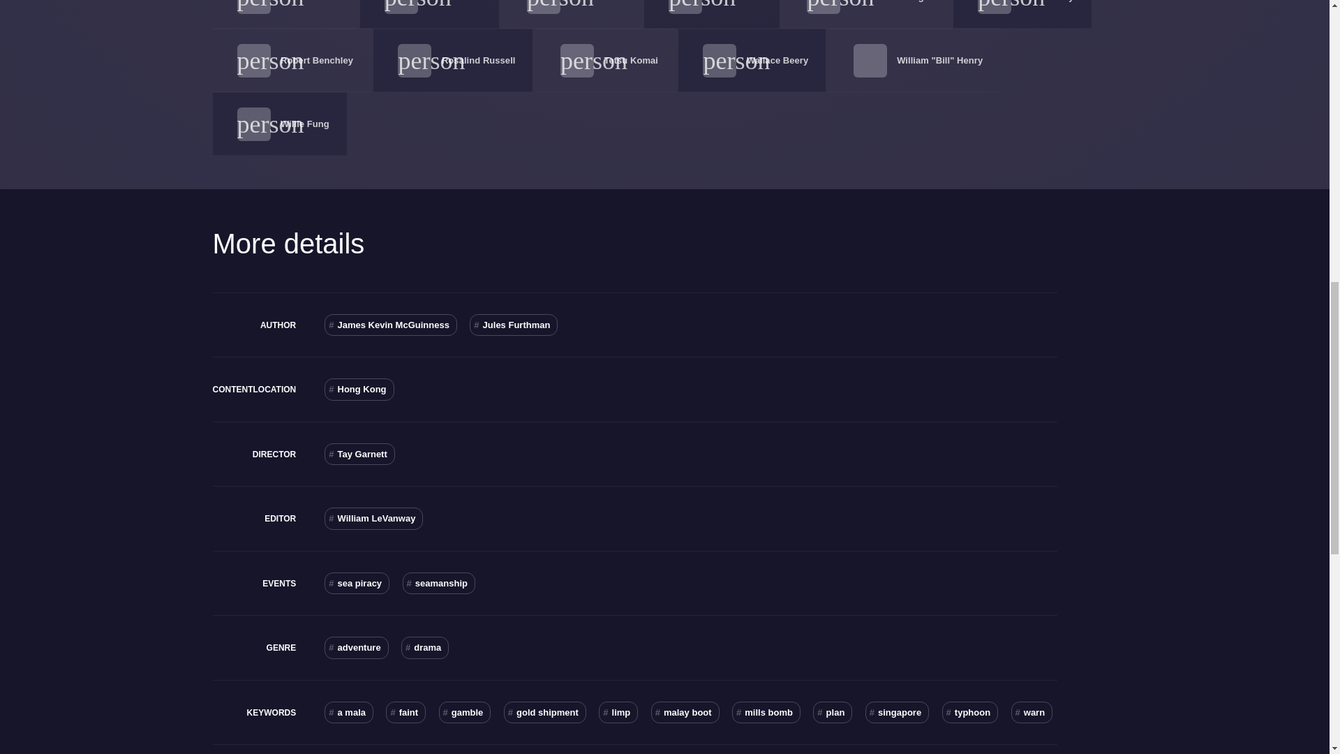 This screenshot has width=1340, height=754. Describe the element at coordinates (317, 60) in the screenshot. I see `Robert Benchley` at that location.